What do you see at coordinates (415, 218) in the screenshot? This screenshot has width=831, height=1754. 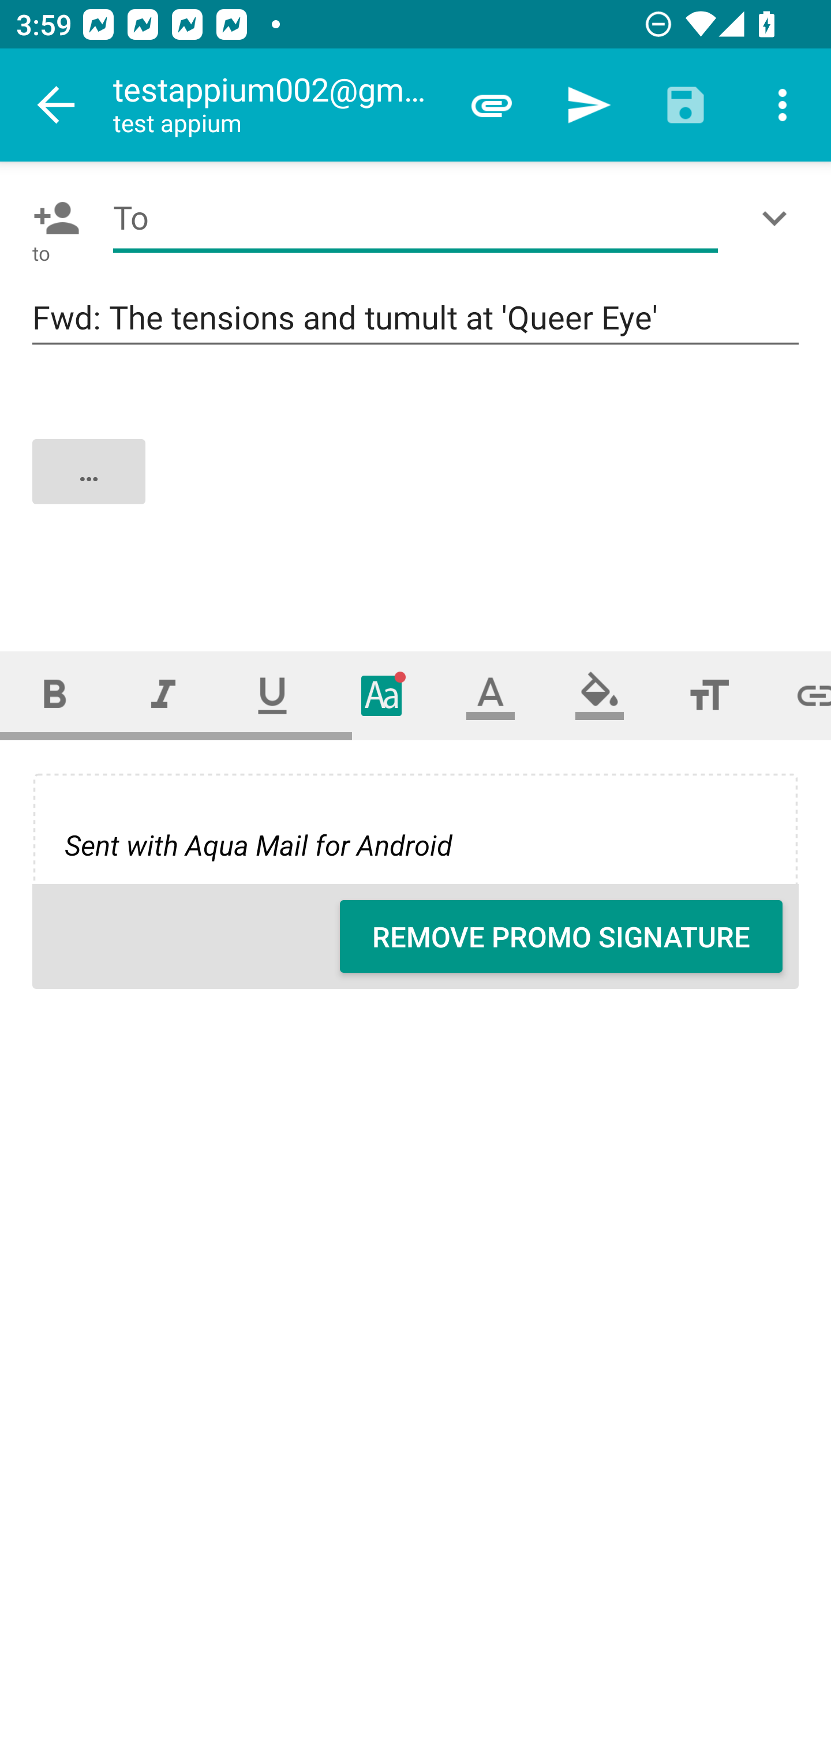 I see `To` at bounding box center [415, 218].